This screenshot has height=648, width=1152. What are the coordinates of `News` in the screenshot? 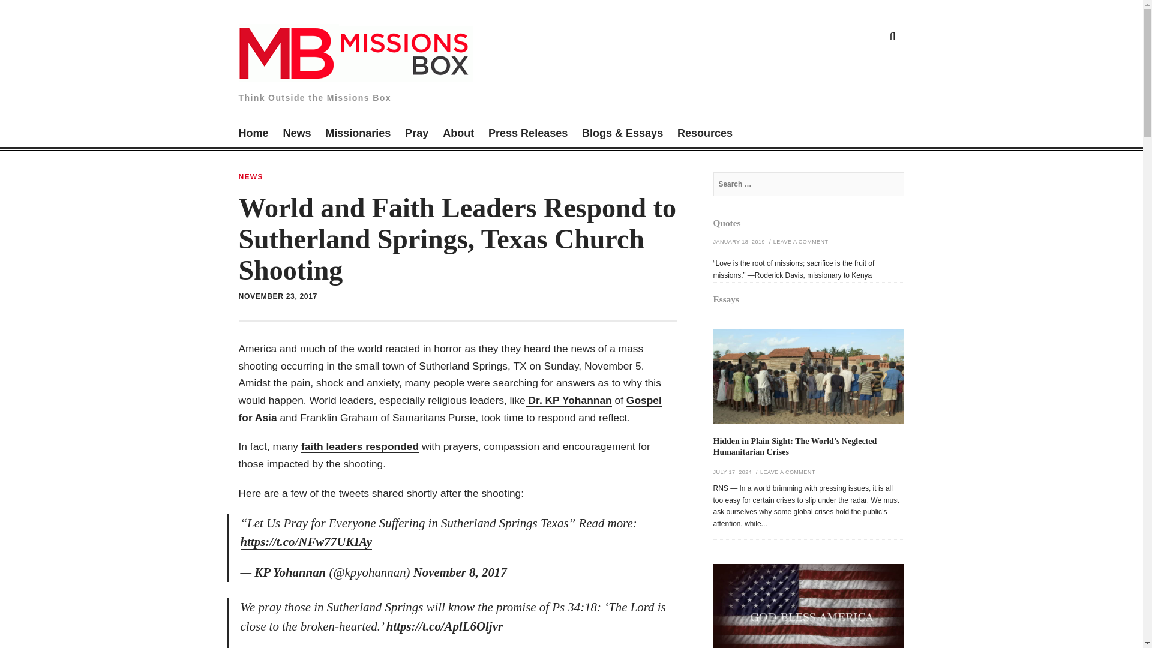 It's located at (296, 134).